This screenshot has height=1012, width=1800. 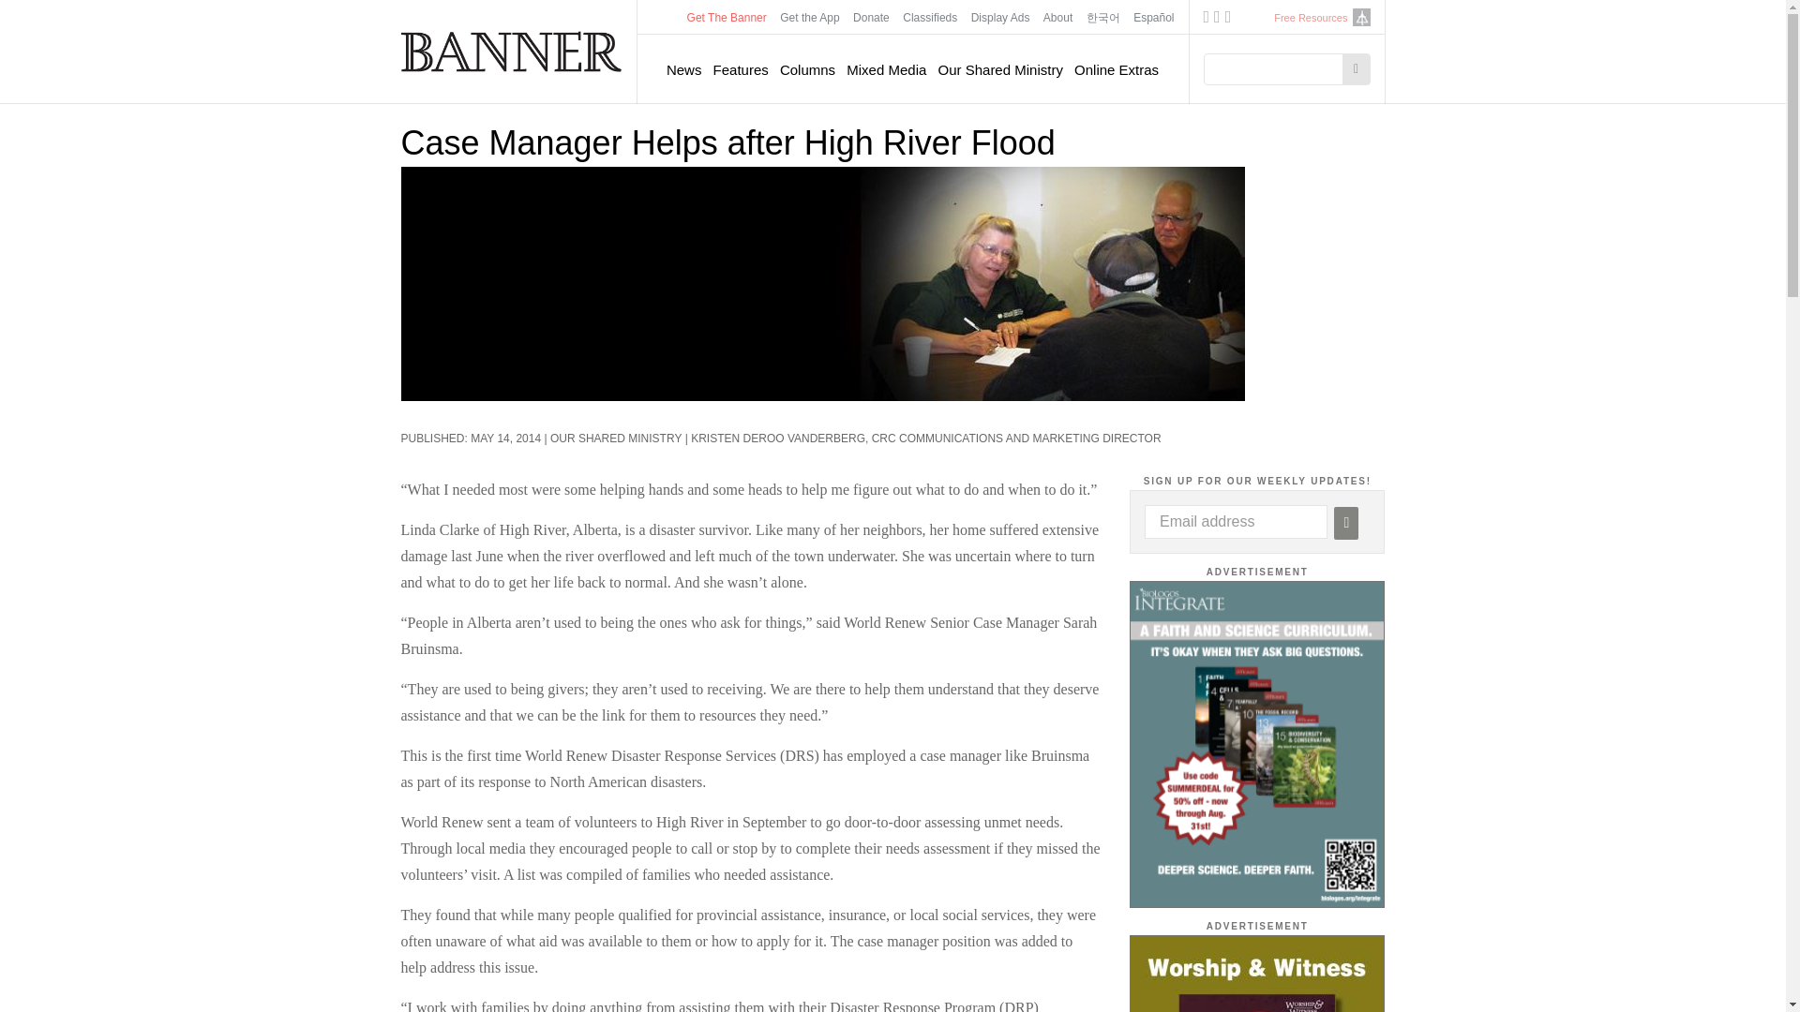 What do you see at coordinates (886, 69) in the screenshot?
I see `Mixed Media` at bounding box center [886, 69].